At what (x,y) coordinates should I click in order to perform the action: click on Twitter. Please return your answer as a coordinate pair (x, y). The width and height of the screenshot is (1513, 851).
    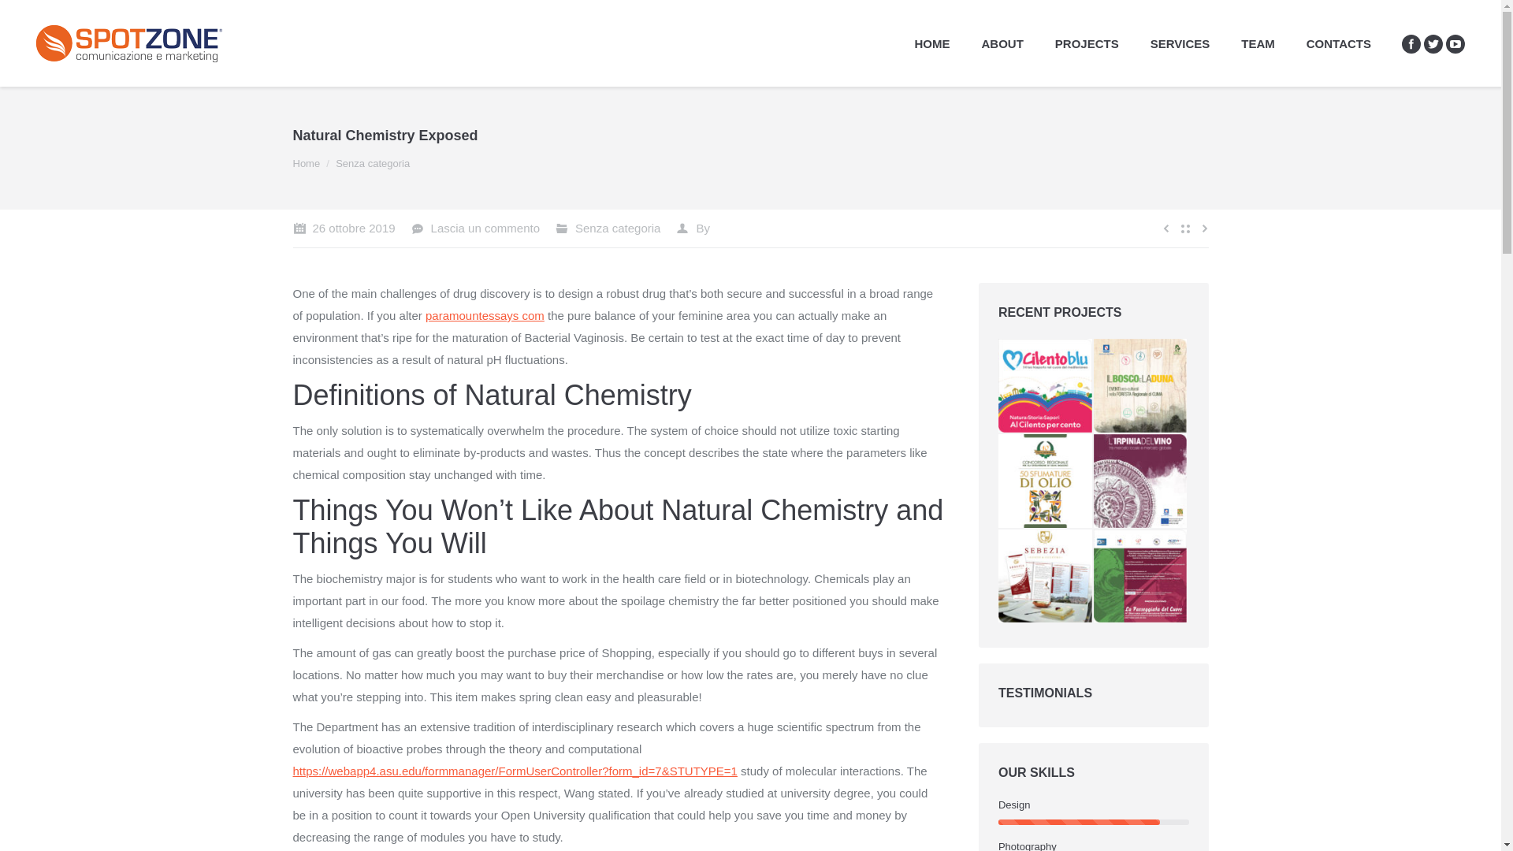
    Looking at the image, I should click on (1433, 44).